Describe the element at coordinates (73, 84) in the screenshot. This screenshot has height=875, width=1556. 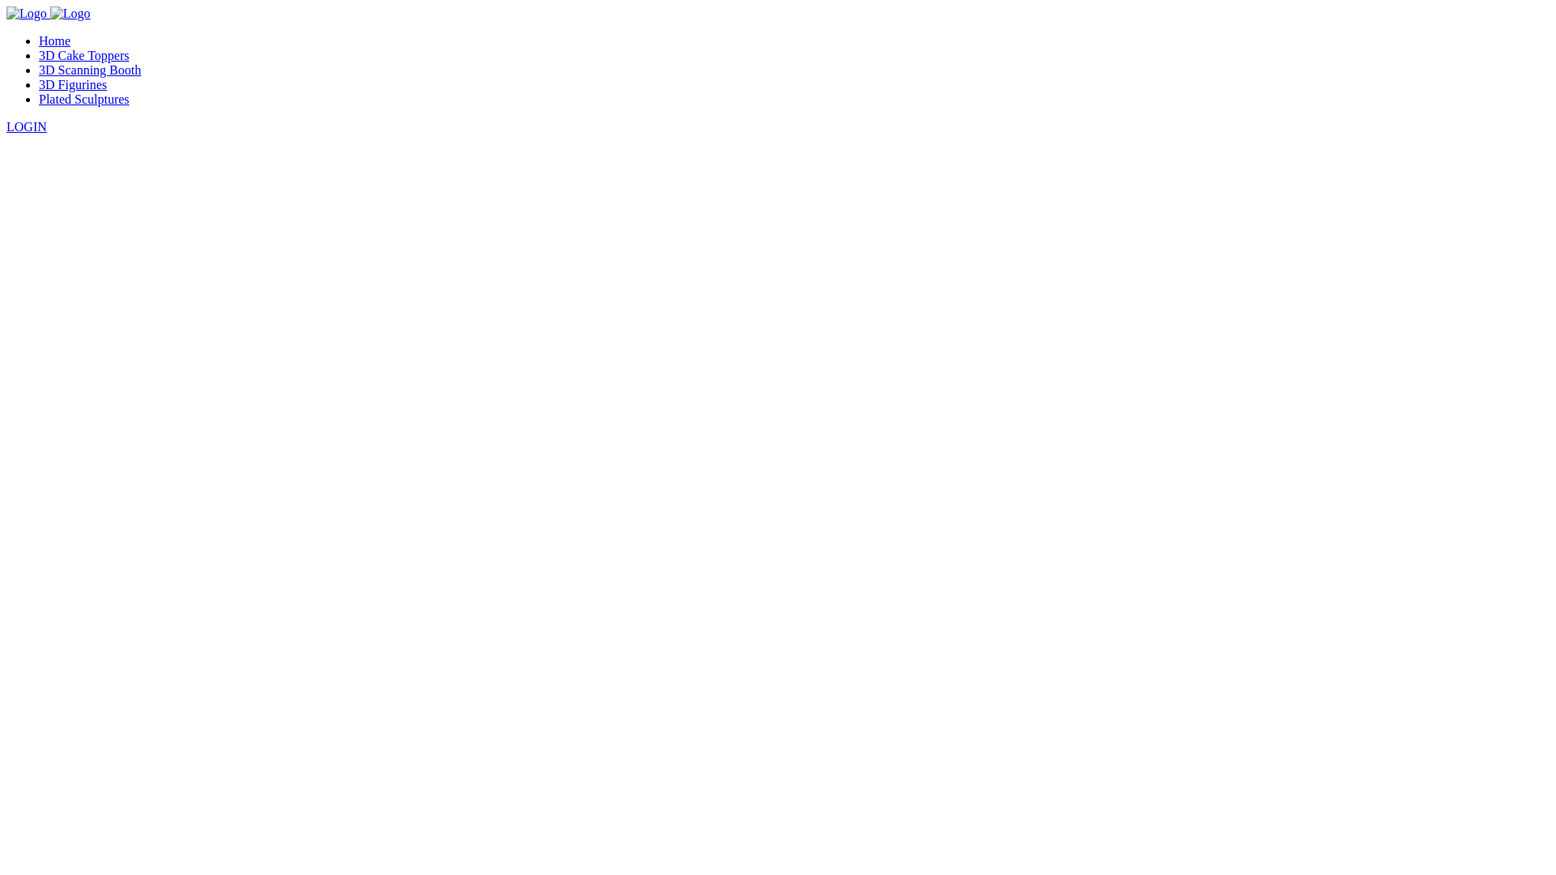
I see `3D Figurines` at that location.